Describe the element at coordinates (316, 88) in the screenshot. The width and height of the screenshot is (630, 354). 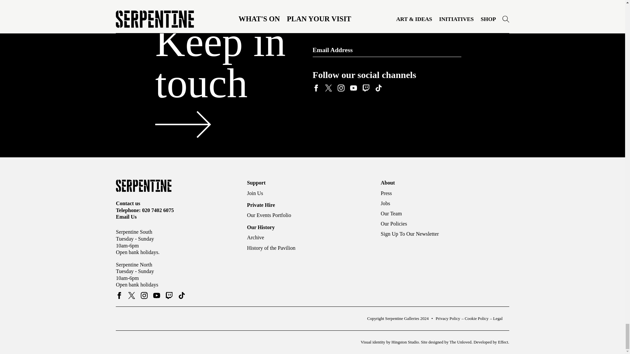
I see `Facebook` at that location.